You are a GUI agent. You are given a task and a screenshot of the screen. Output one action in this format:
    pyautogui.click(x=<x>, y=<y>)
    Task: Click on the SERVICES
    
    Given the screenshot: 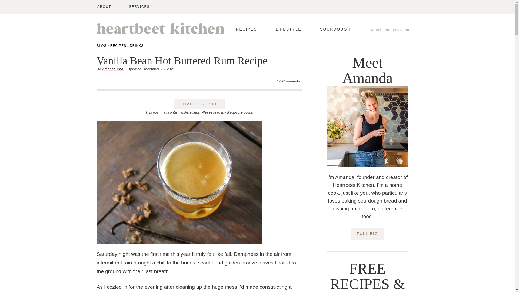 What is the action you would take?
    pyautogui.click(x=139, y=7)
    